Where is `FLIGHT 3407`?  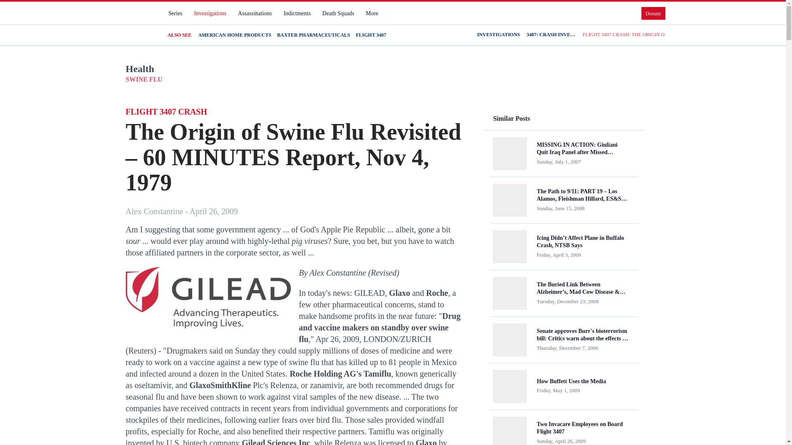
FLIGHT 3407 is located at coordinates (371, 35).